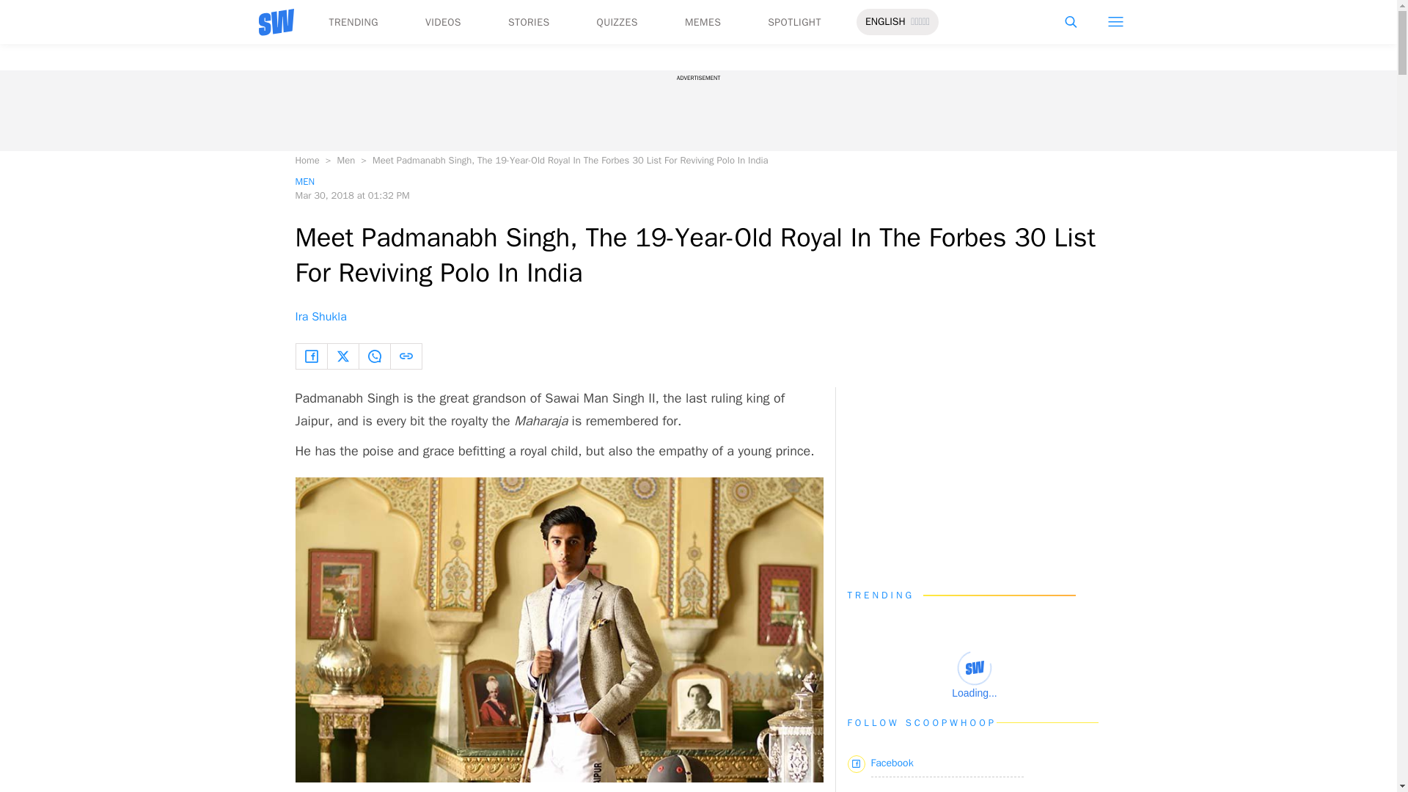 This screenshot has width=1408, height=792. I want to click on SPOTLIGHT, so click(793, 22).